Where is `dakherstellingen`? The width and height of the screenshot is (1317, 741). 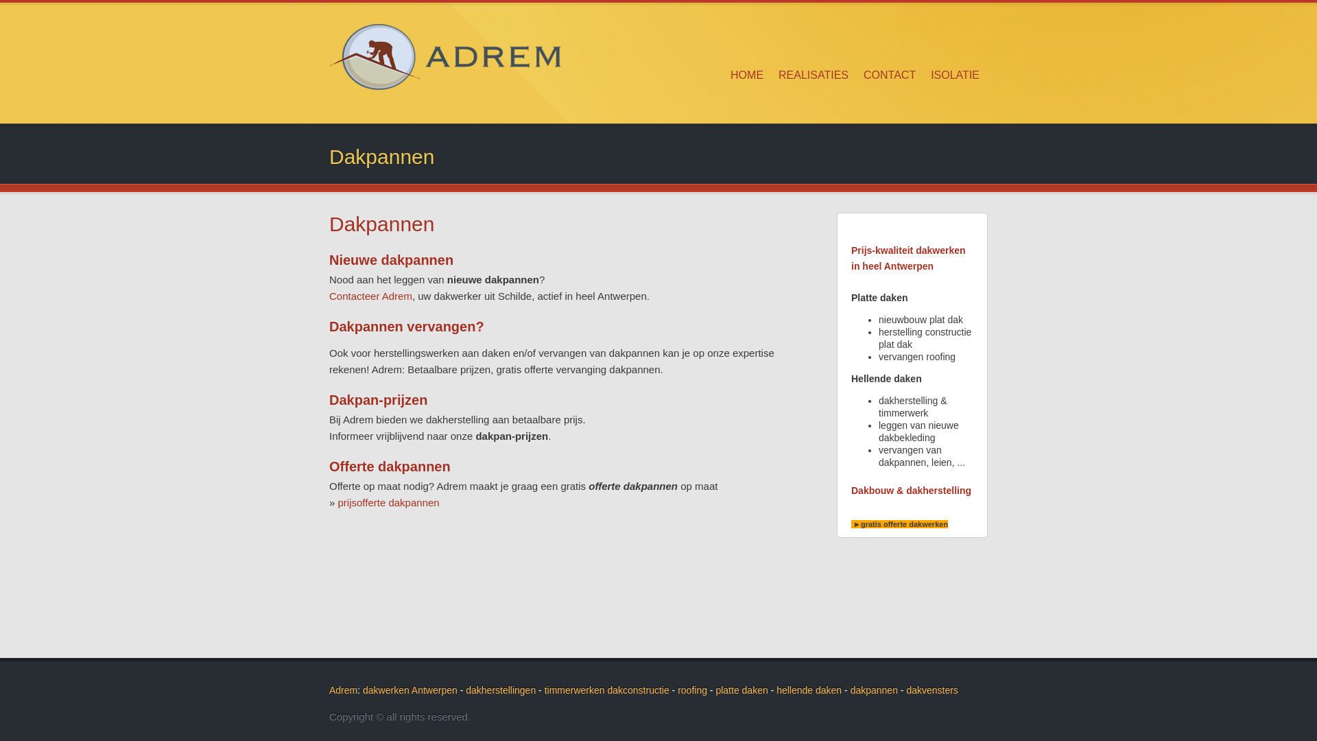
dakherstellingen is located at coordinates (501, 690).